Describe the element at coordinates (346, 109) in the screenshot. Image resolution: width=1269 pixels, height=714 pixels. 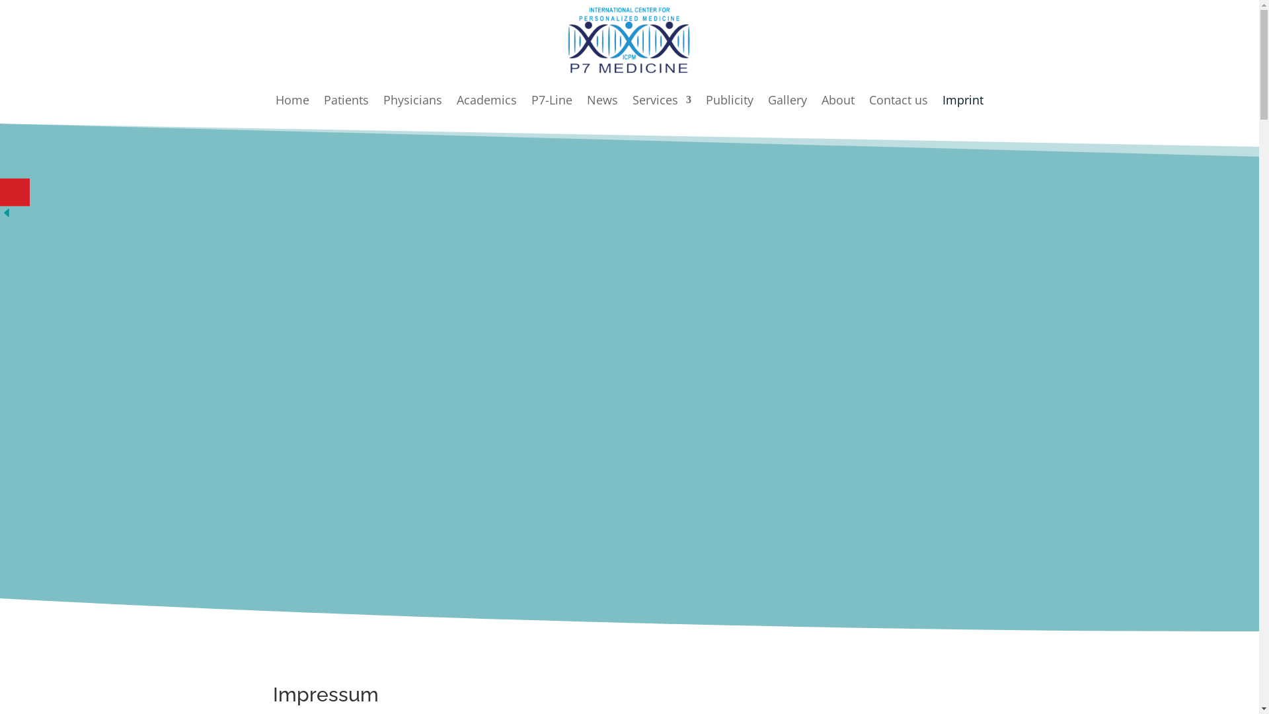
I see `Patients` at that location.